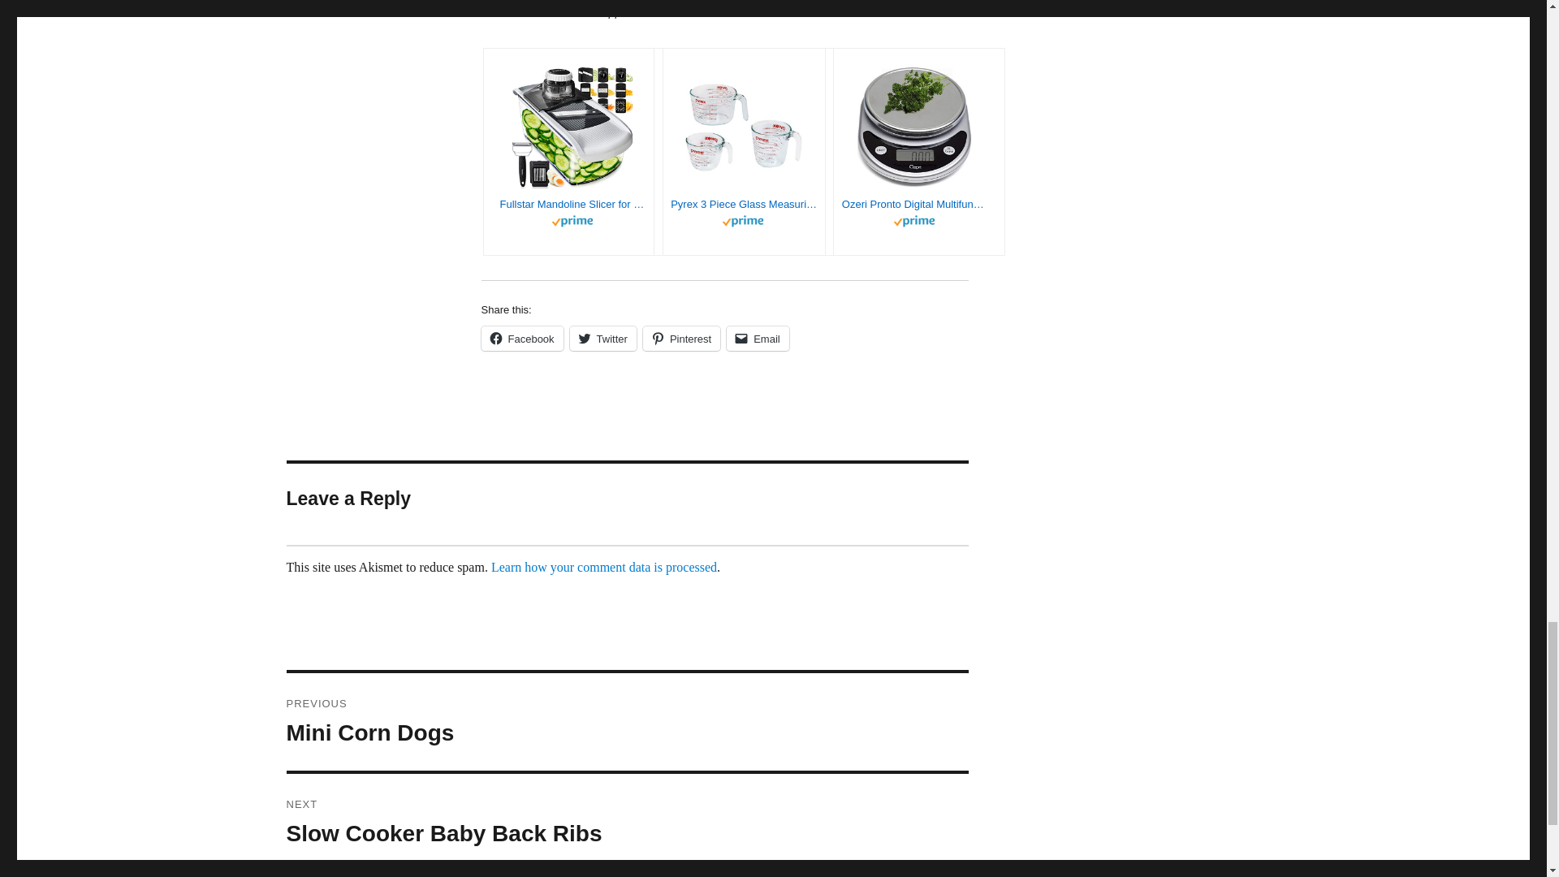 The image size is (1559, 877). Describe the element at coordinates (521, 338) in the screenshot. I see `Click to share on Facebook` at that location.